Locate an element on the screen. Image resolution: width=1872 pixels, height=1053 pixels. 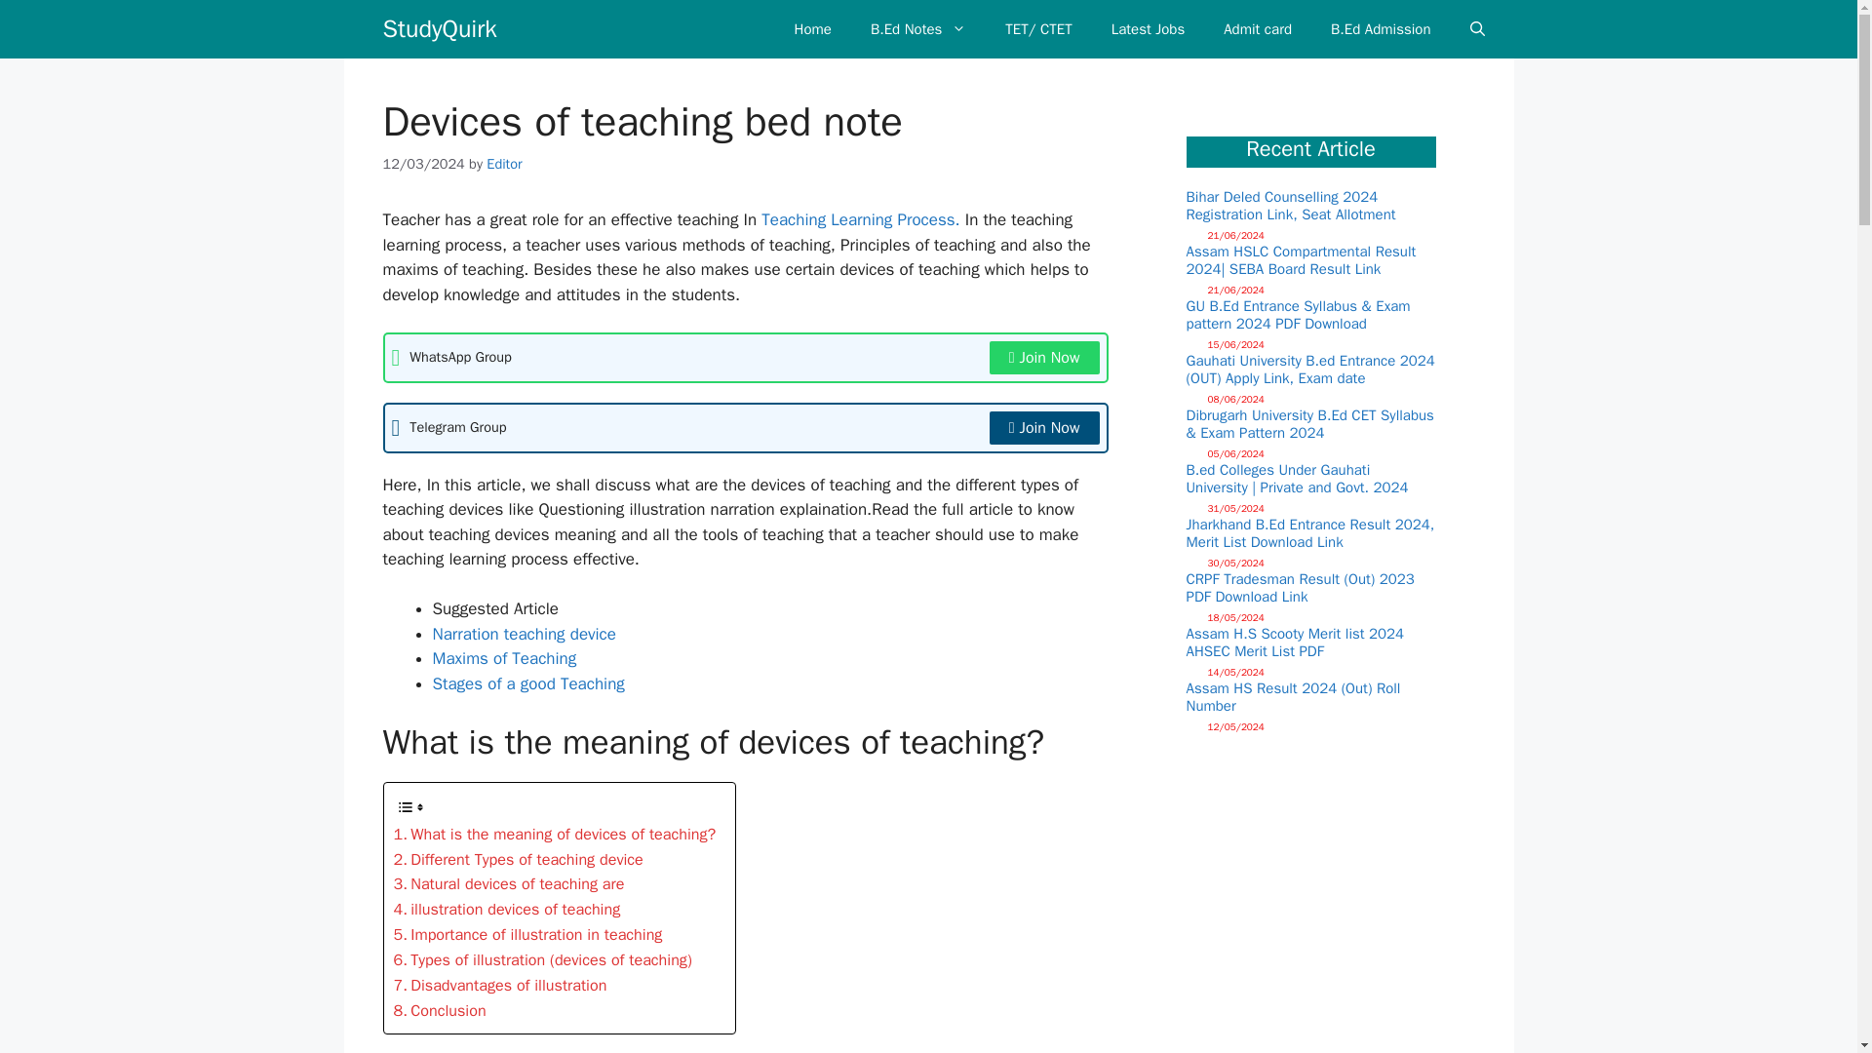
Disadvantages of illustration is located at coordinates (499, 985).